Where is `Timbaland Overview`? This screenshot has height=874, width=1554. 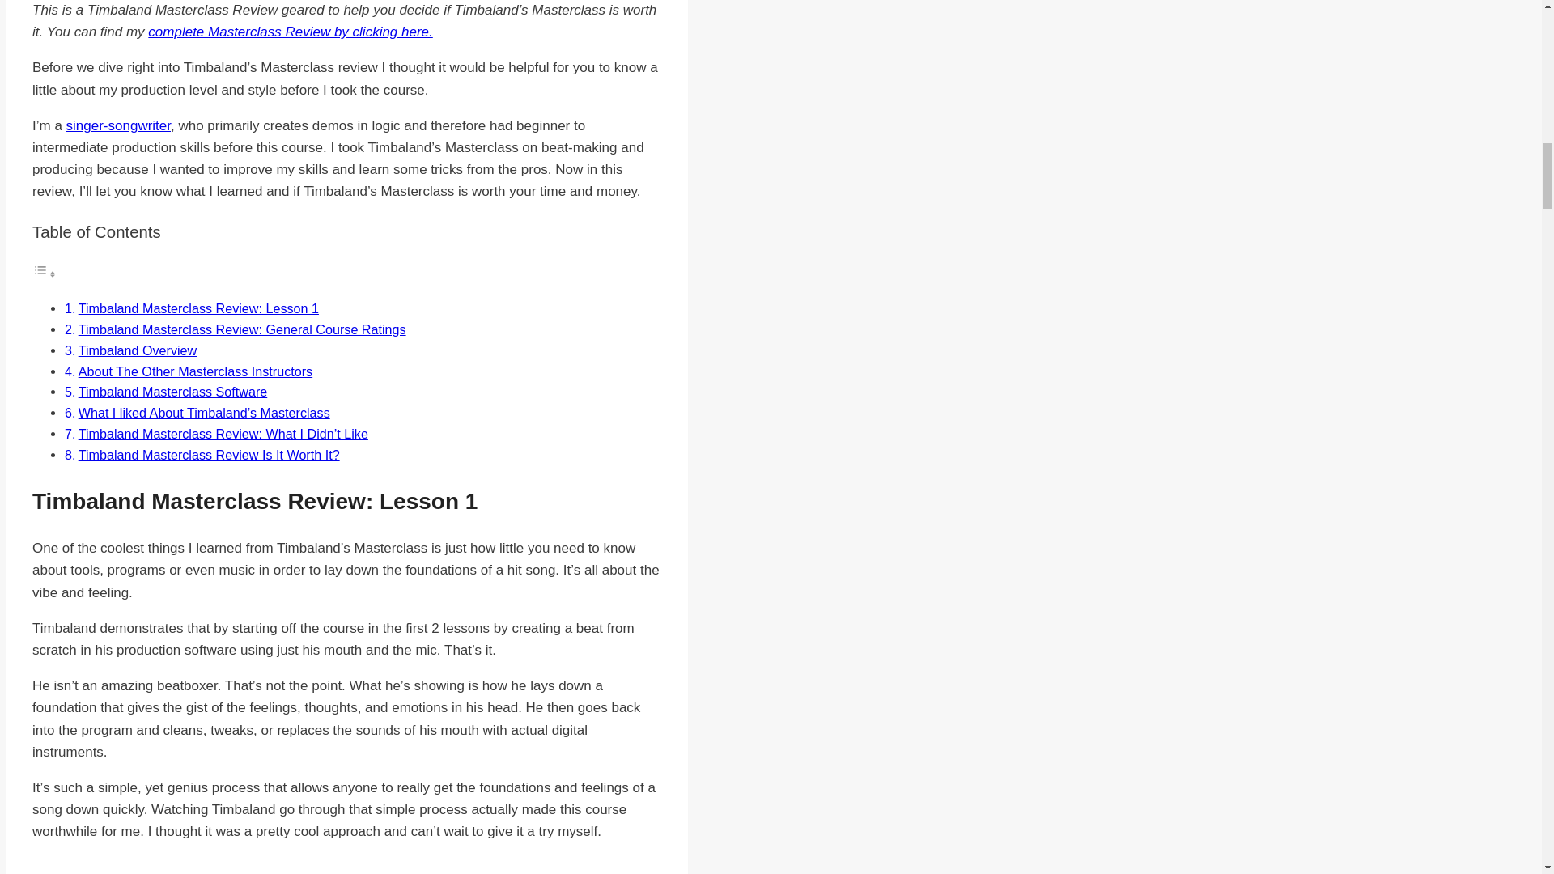 Timbaland Overview is located at coordinates (138, 350).